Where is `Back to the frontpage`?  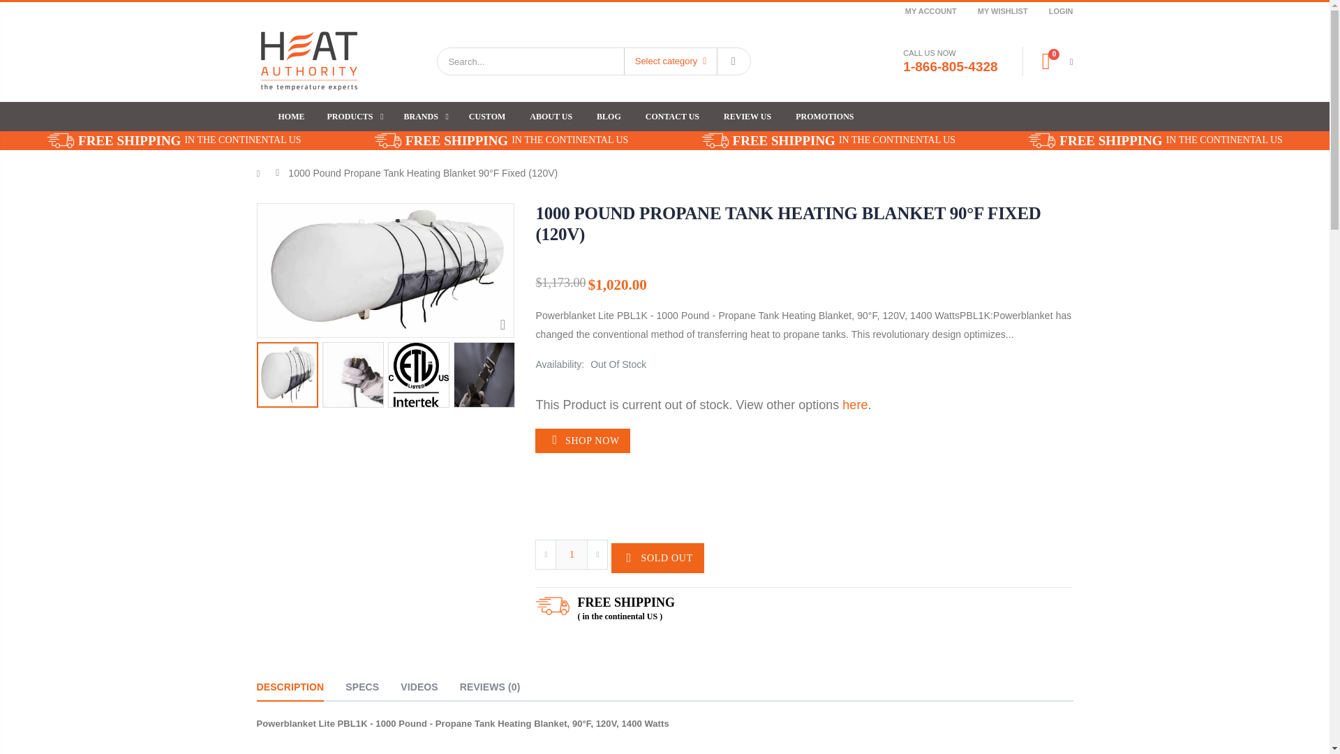 Back to the frontpage is located at coordinates (262, 173).